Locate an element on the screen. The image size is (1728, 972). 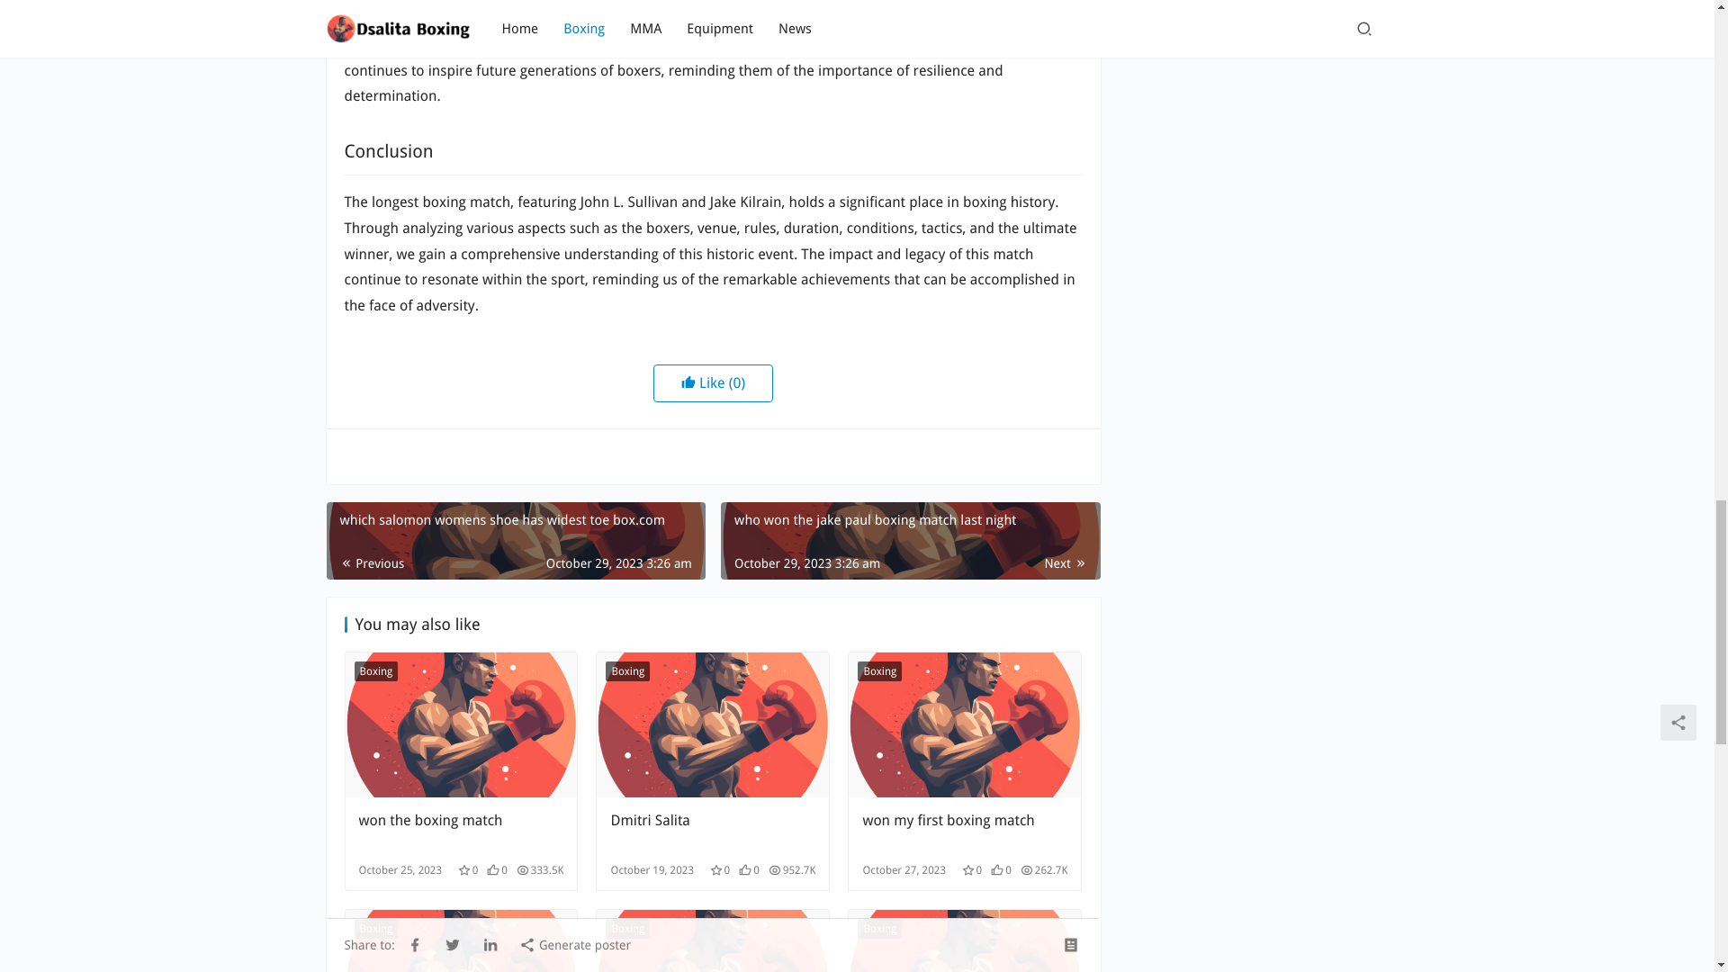
which salomon womens shoe has widest toe box.com is located at coordinates (515, 540).